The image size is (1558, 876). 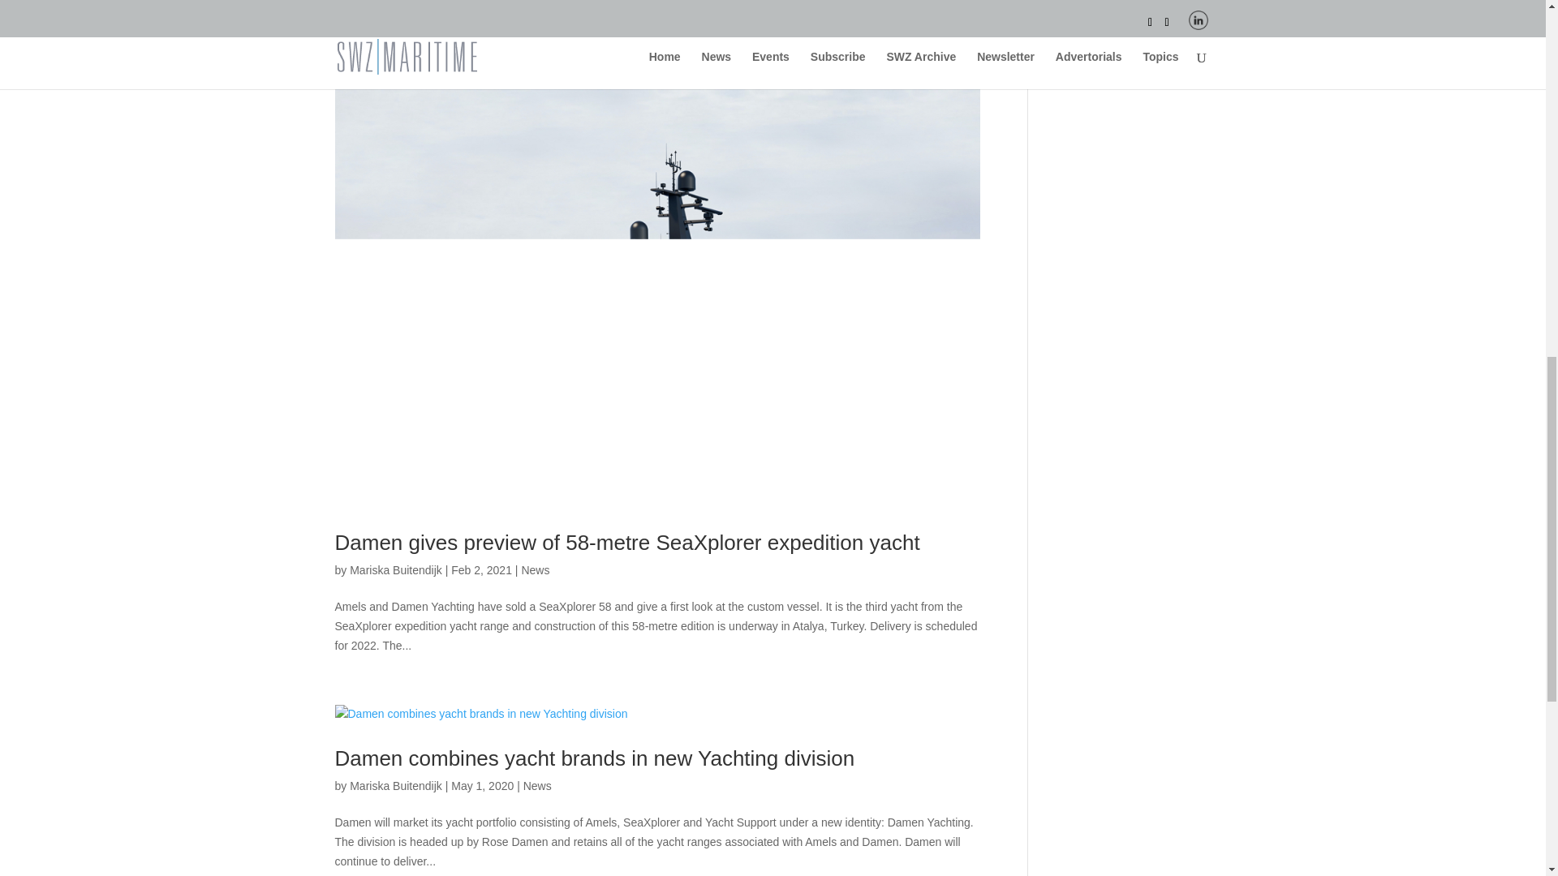 I want to click on Damen gives preview of 58-metre SeaXplorer expedition yacht, so click(x=626, y=542).